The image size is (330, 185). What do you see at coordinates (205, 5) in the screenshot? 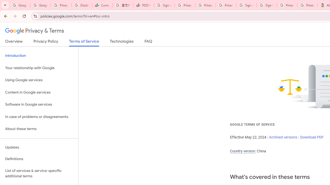
I see `Privacy Checkup` at bounding box center [205, 5].